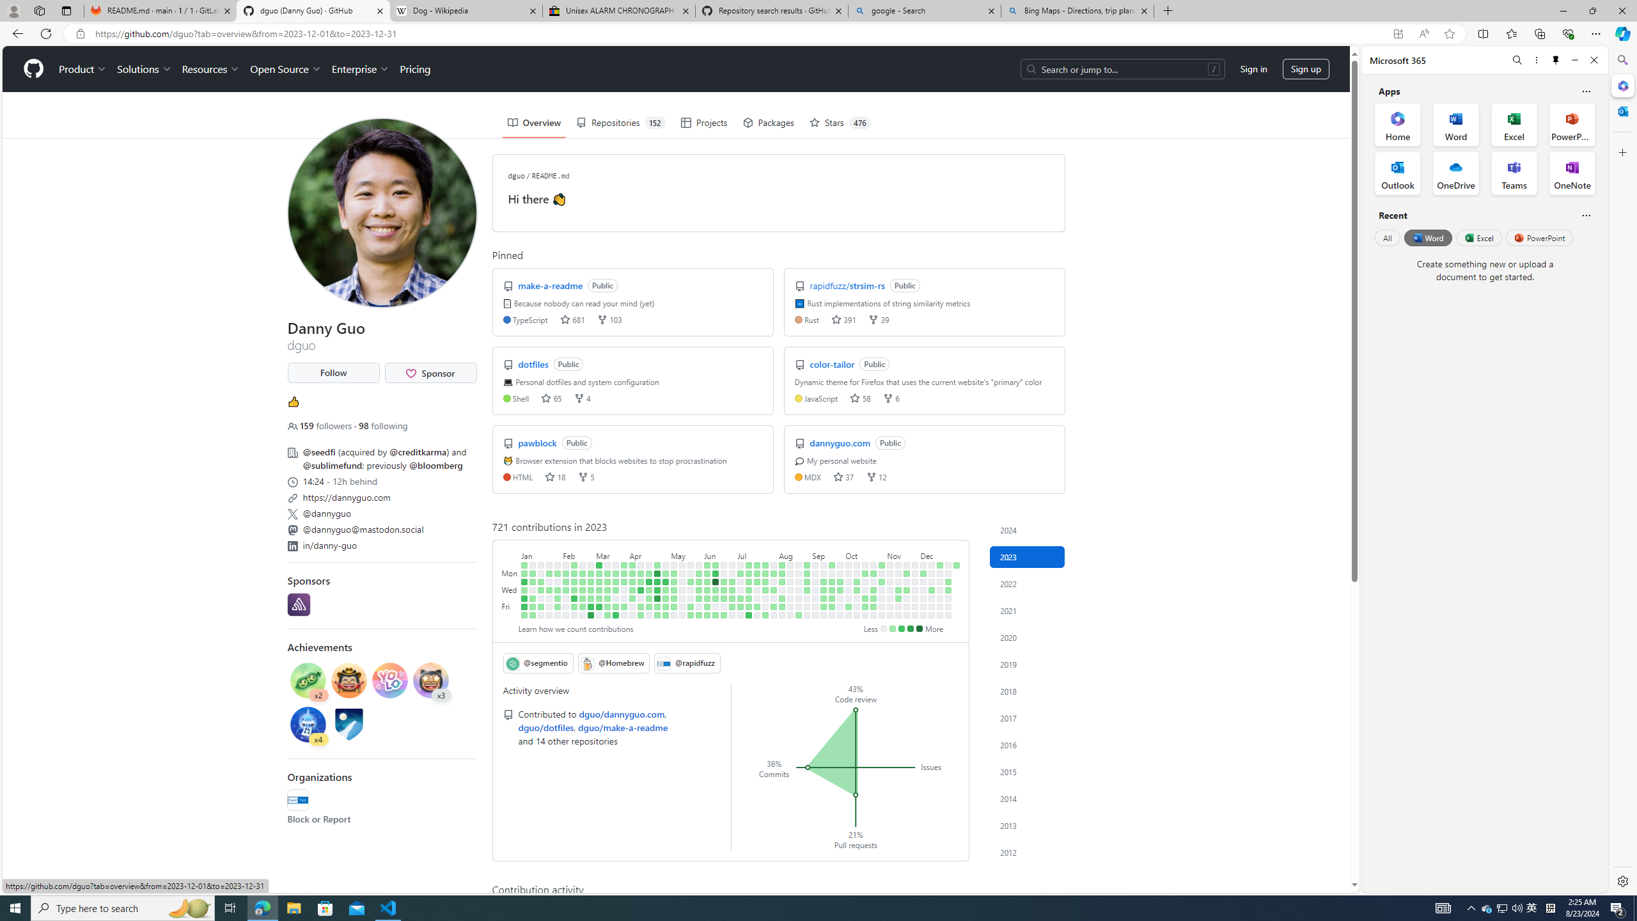  What do you see at coordinates (1514, 173) in the screenshot?
I see `Teams Office App` at bounding box center [1514, 173].